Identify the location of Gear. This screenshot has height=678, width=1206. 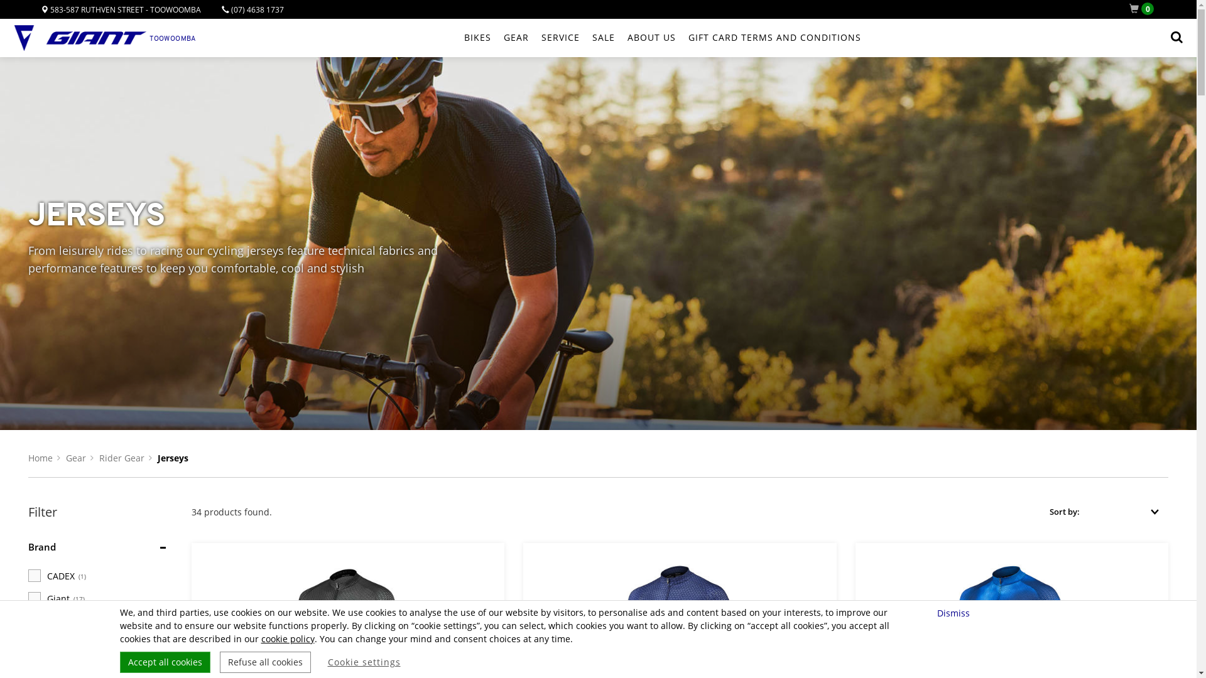
(76, 458).